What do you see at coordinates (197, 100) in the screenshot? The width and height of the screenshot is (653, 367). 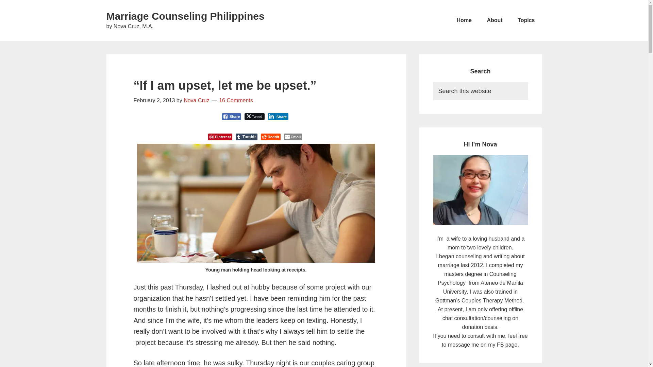 I see `Nova Cruz` at bounding box center [197, 100].